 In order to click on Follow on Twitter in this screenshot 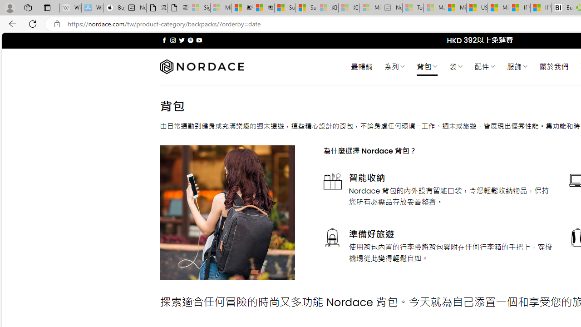, I will do `click(182, 40)`.